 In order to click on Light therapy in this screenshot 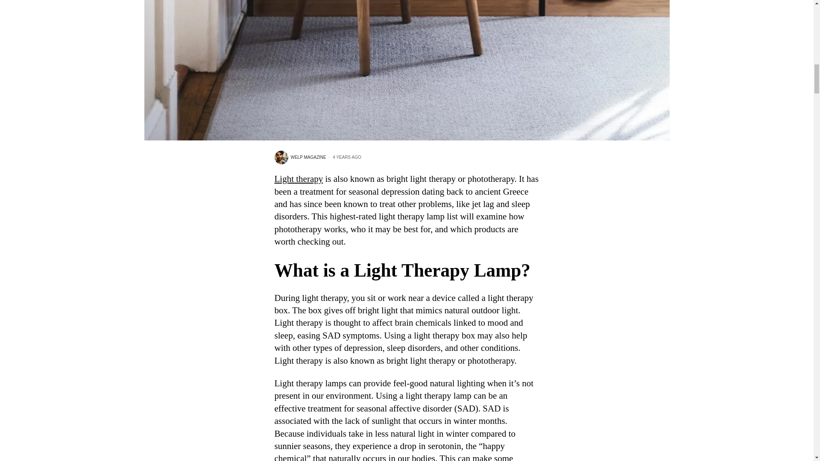, I will do `click(298, 178)`.